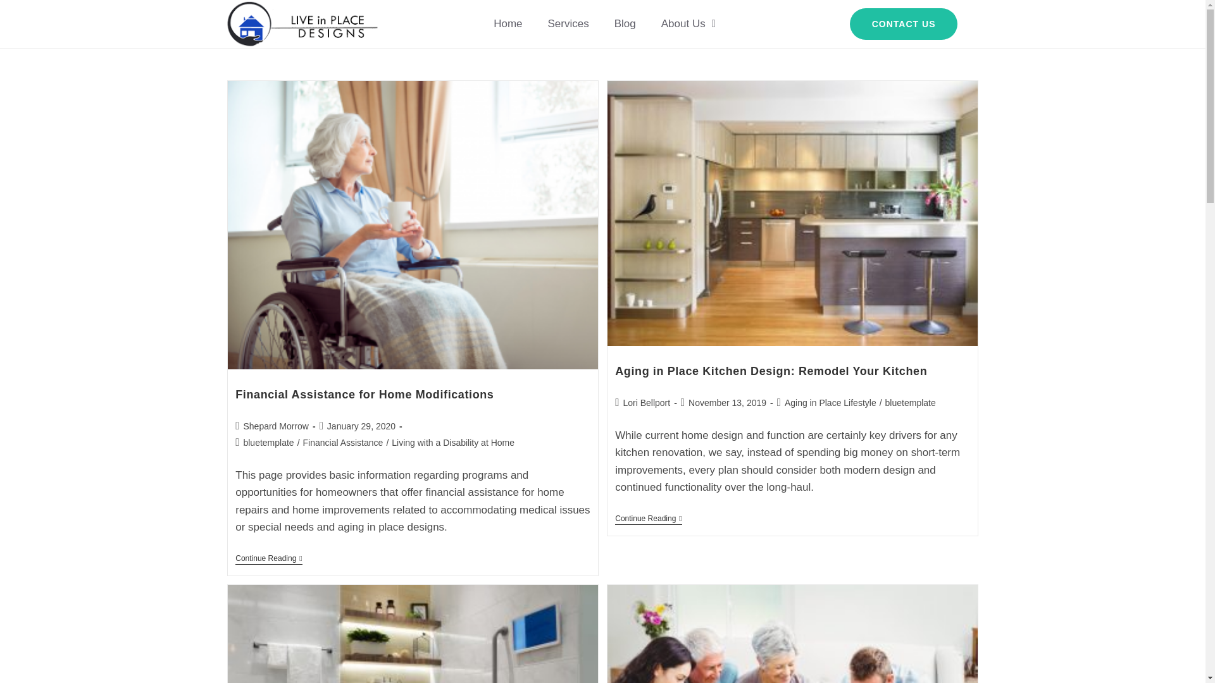 Image resolution: width=1215 pixels, height=683 pixels. Describe the element at coordinates (343, 443) in the screenshot. I see `Financial Assistance` at that location.